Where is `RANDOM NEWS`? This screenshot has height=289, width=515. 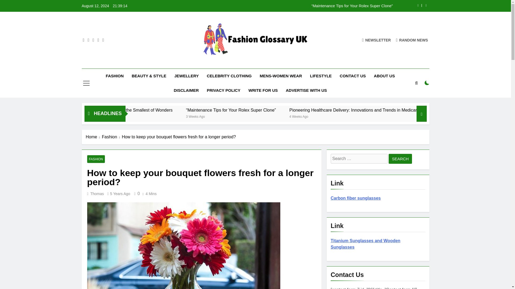 RANDOM NEWS is located at coordinates (412, 40).